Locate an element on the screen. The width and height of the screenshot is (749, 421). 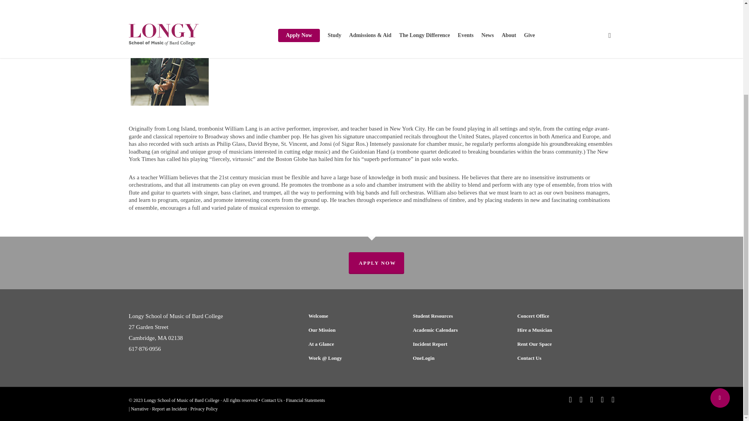
Academic Calendars is located at coordinates (460, 330).